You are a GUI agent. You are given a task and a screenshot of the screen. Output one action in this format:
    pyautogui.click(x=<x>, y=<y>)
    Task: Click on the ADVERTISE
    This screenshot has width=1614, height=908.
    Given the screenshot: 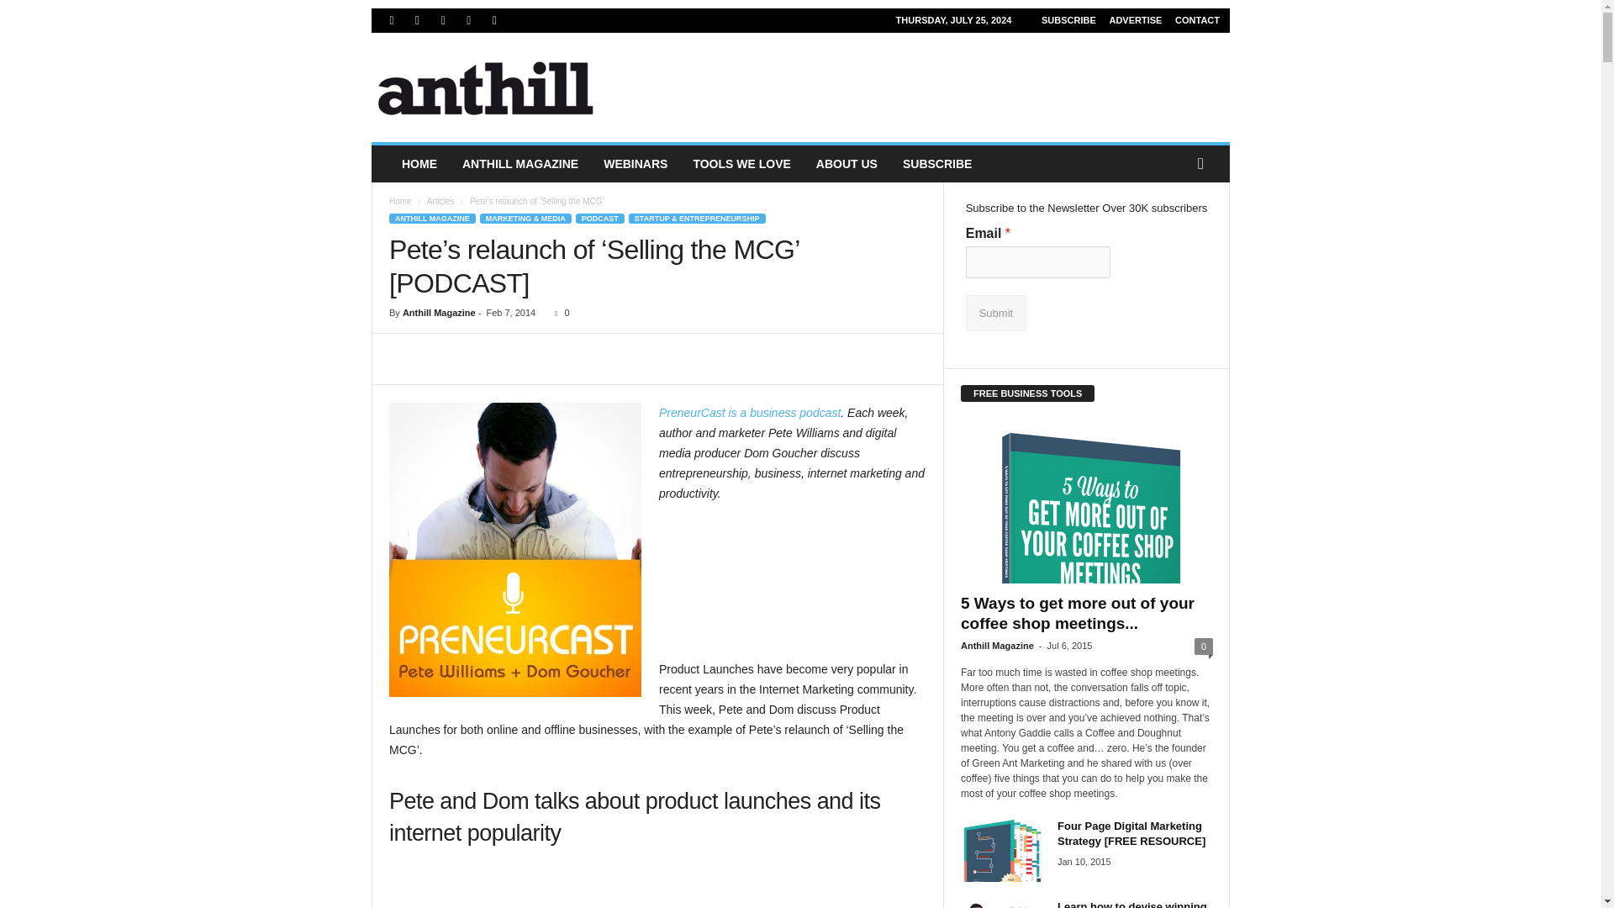 What is the action you would take?
    pyautogui.click(x=1135, y=20)
    